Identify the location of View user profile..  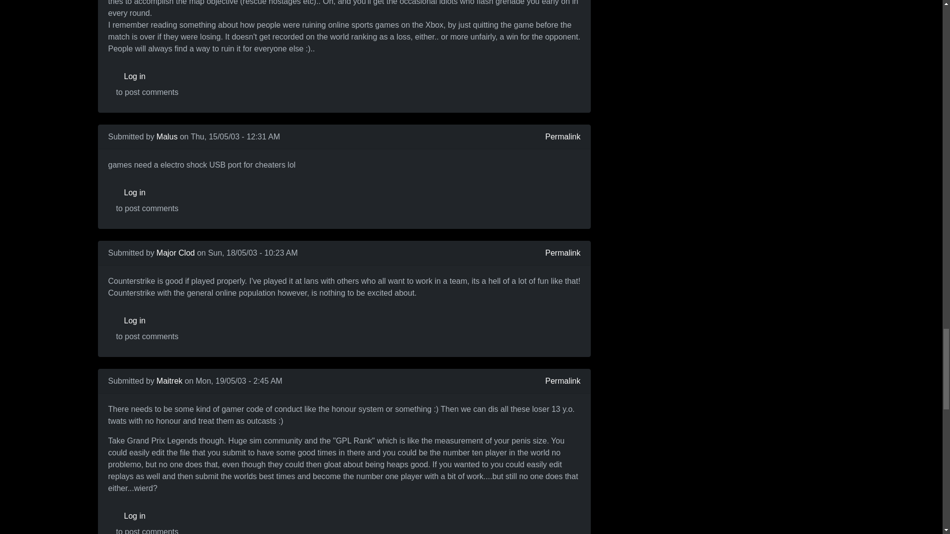
(167, 136).